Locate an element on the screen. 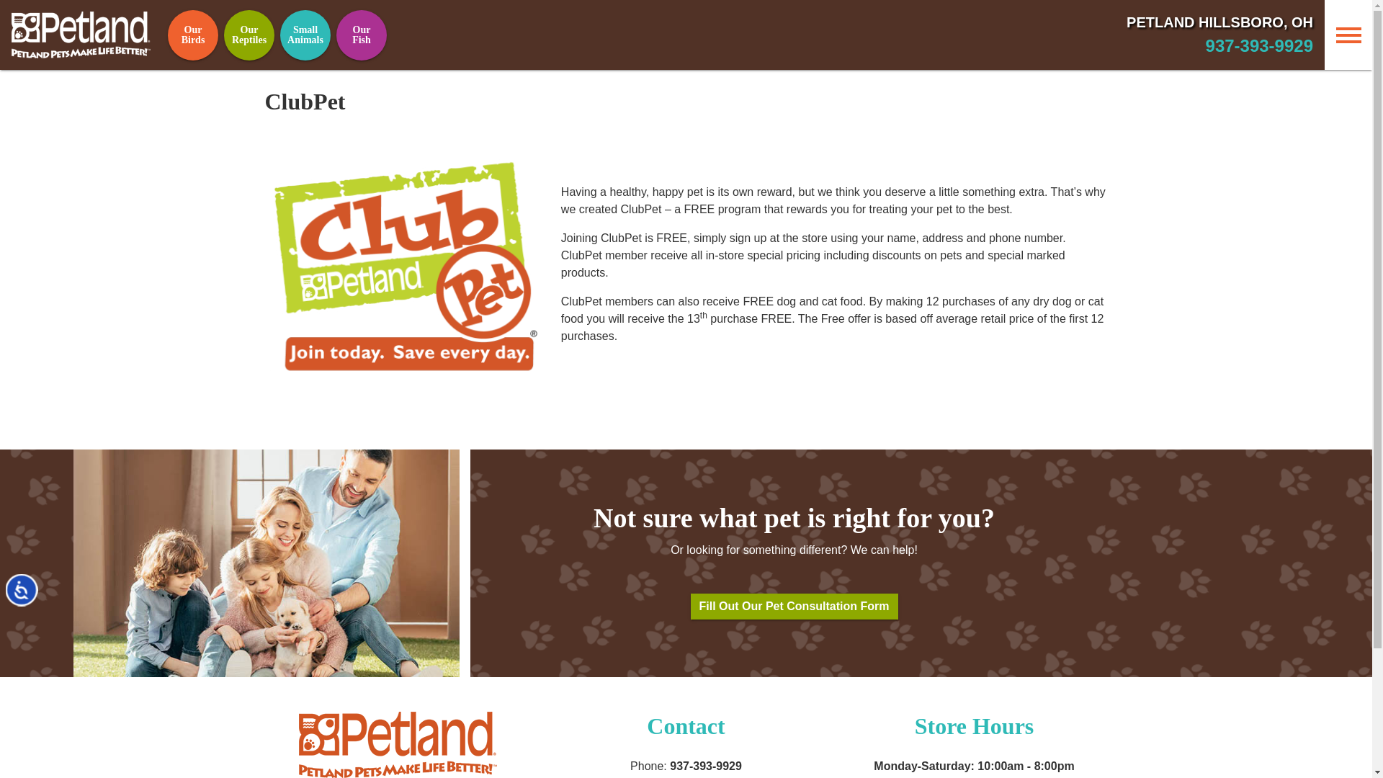 This screenshot has height=778, width=1383. Our Reptiles is located at coordinates (249, 35).